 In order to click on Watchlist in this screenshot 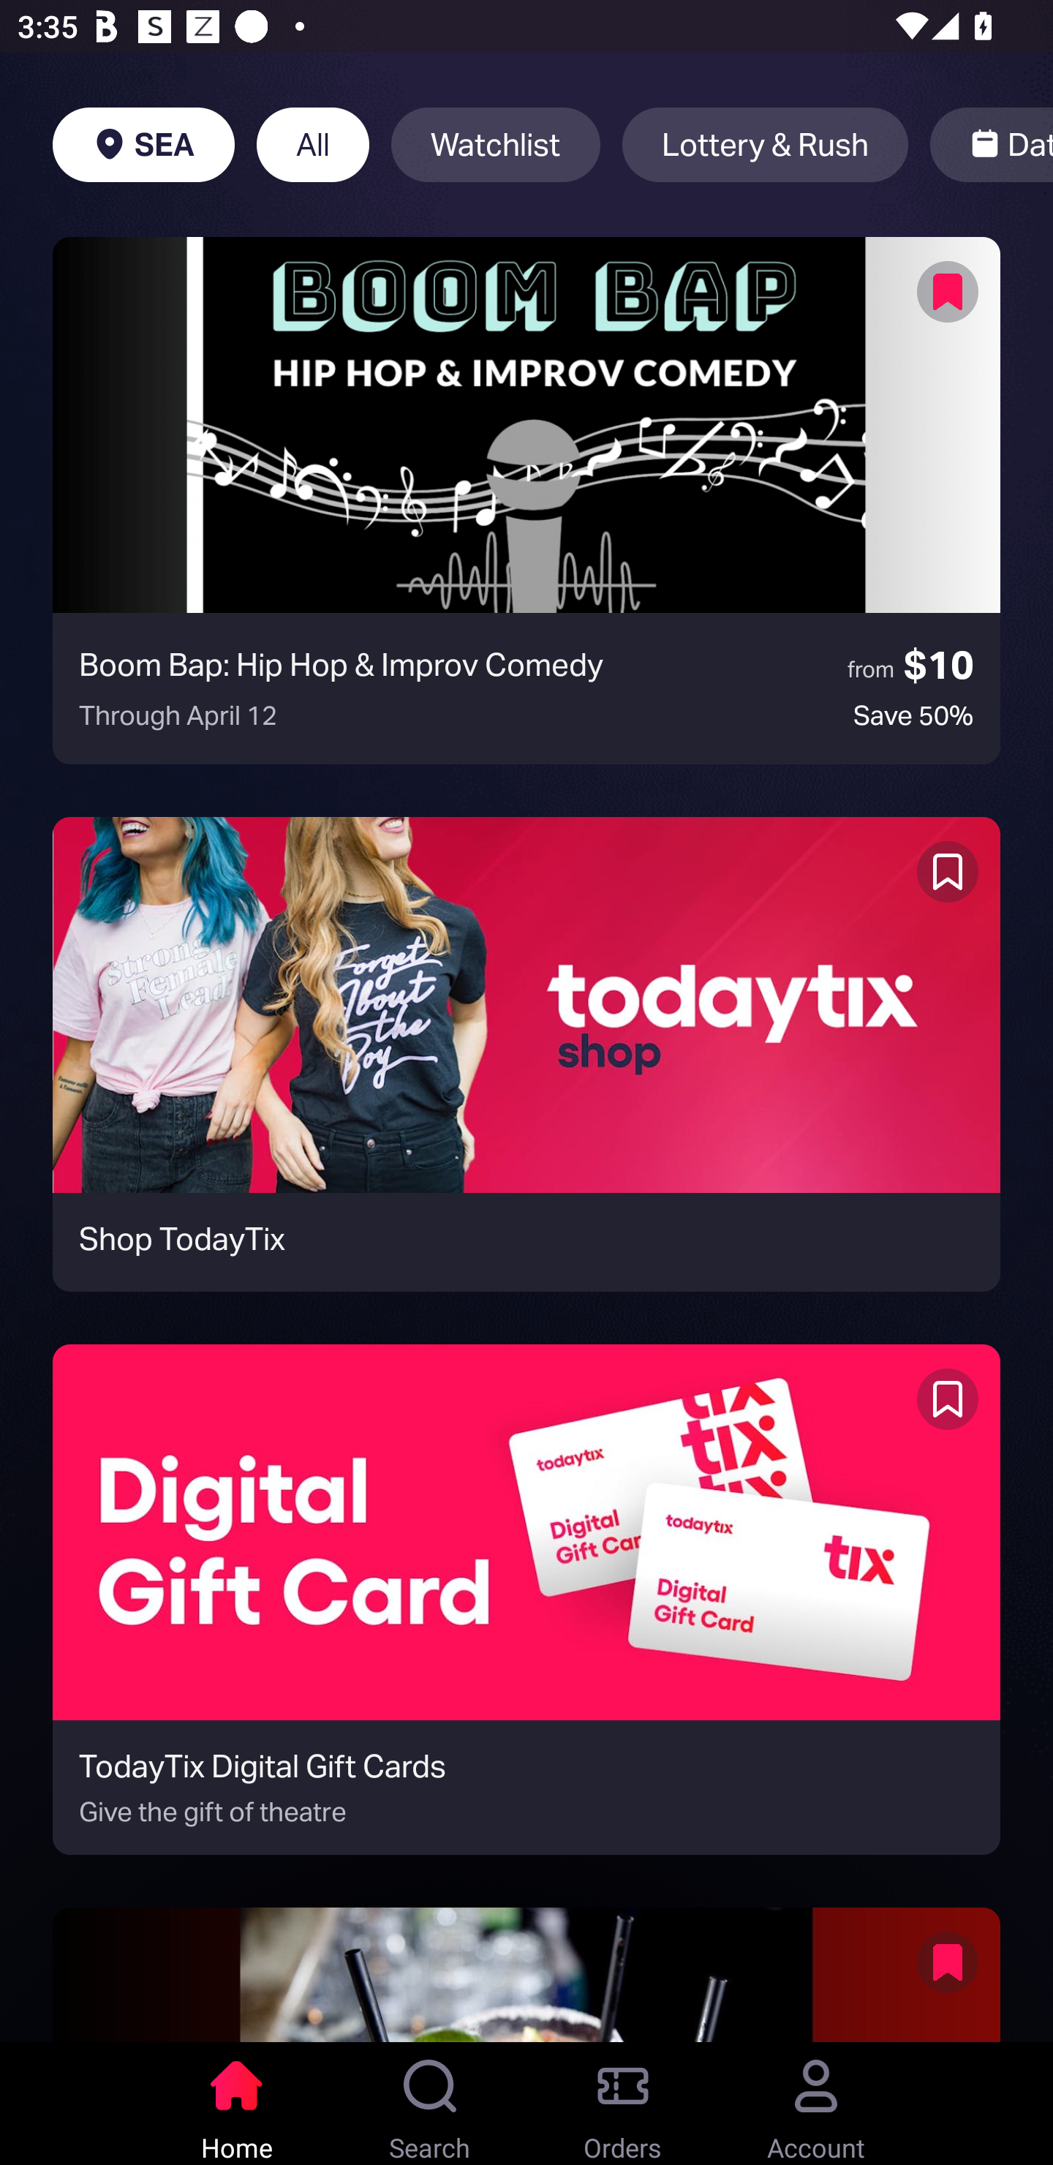, I will do `click(496, 145)`.